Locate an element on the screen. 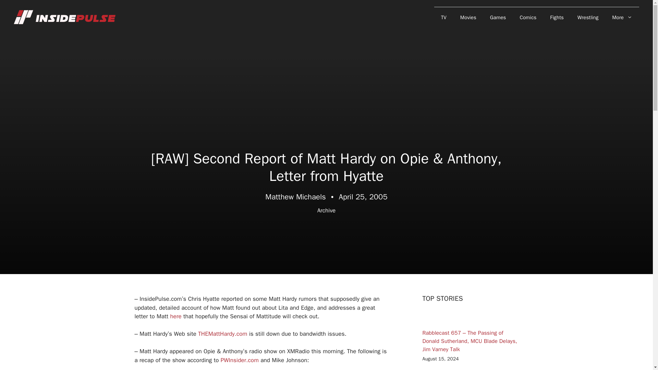 The image size is (658, 370). Comics is located at coordinates (528, 17).